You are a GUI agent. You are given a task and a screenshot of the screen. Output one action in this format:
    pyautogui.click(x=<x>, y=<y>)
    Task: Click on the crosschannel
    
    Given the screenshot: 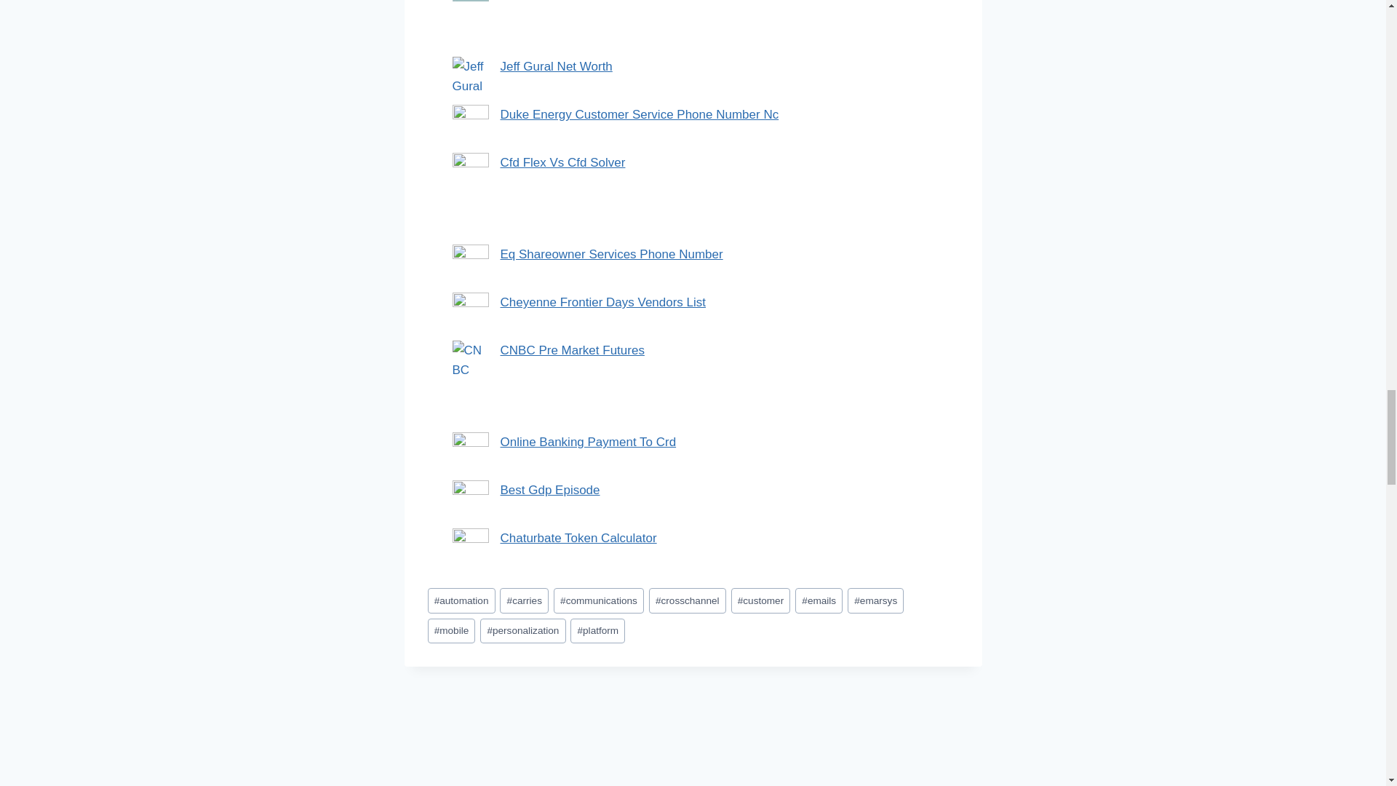 What is the action you would take?
    pyautogui.click(x=688, y=600)
    